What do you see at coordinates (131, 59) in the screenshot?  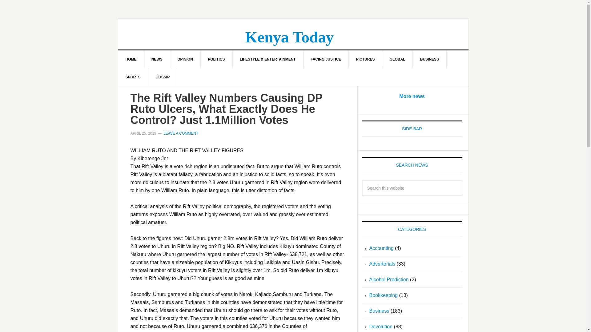 I see `HOME` at bounding box center [131, 59].